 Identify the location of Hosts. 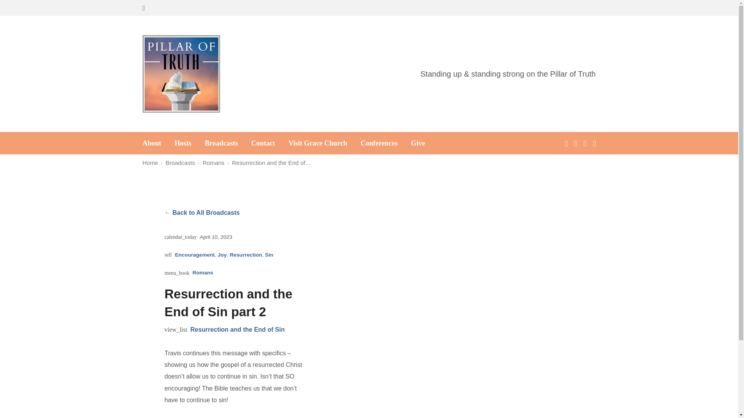
(183, 143).